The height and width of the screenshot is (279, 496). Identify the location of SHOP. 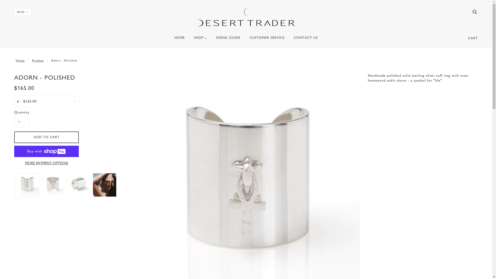
(200, 40).